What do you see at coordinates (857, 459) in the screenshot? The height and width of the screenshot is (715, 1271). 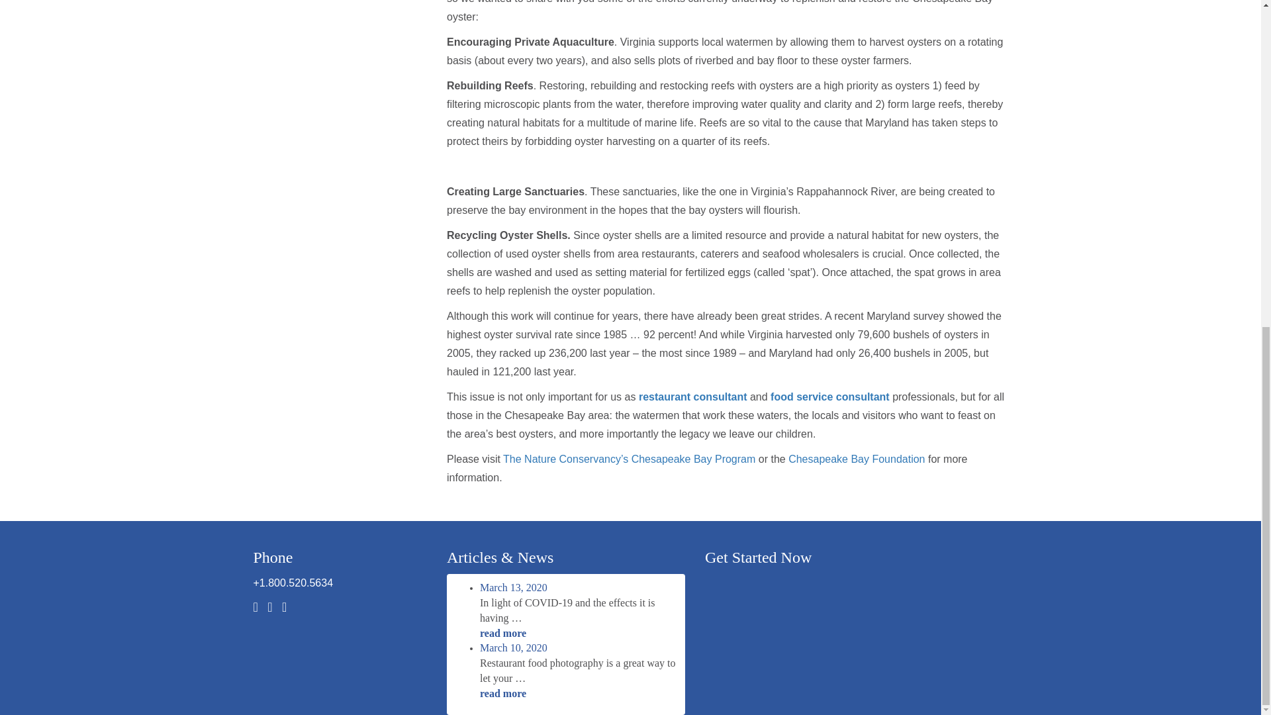 I see `Chesapeake Bay Foundation` at bounding box center [857, 459].